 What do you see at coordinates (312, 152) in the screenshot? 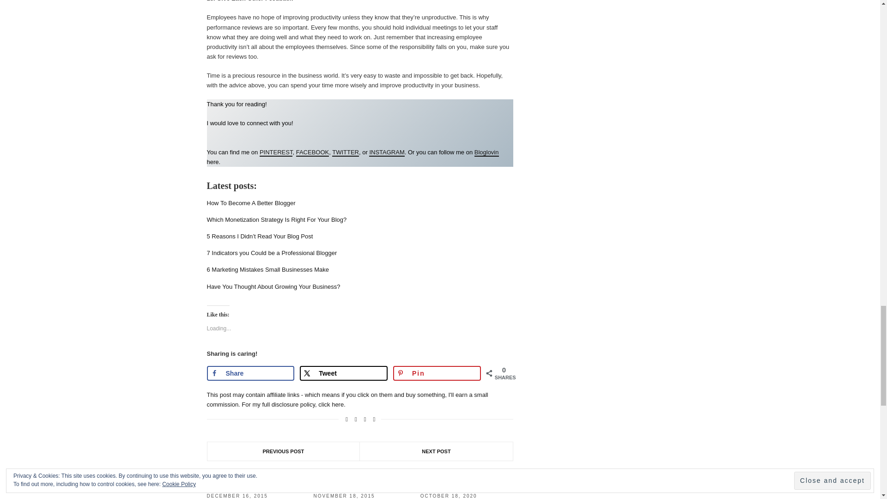
I see `FACEBOOK` at bounding box center [312, 152].